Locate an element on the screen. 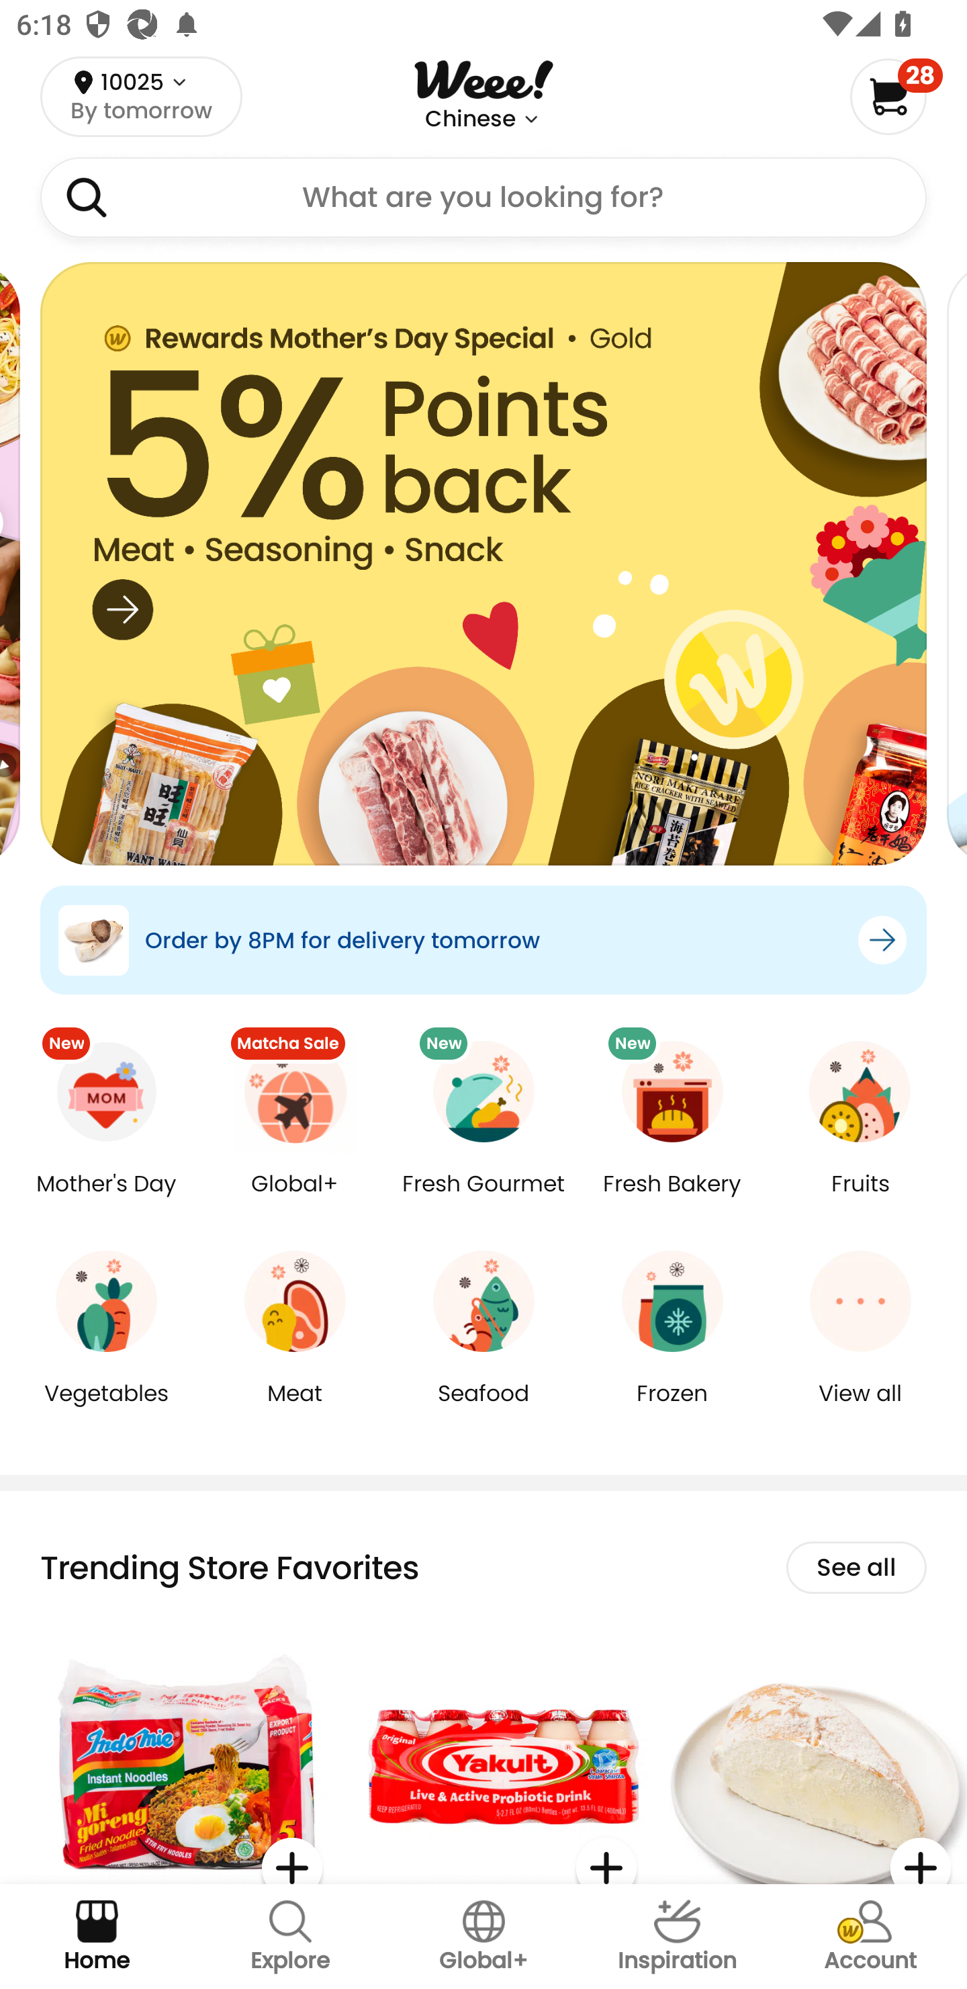 Image resolution: width=967 pixels, height=1989 pixels. Vegetables is located at coordinates (106, 1410).